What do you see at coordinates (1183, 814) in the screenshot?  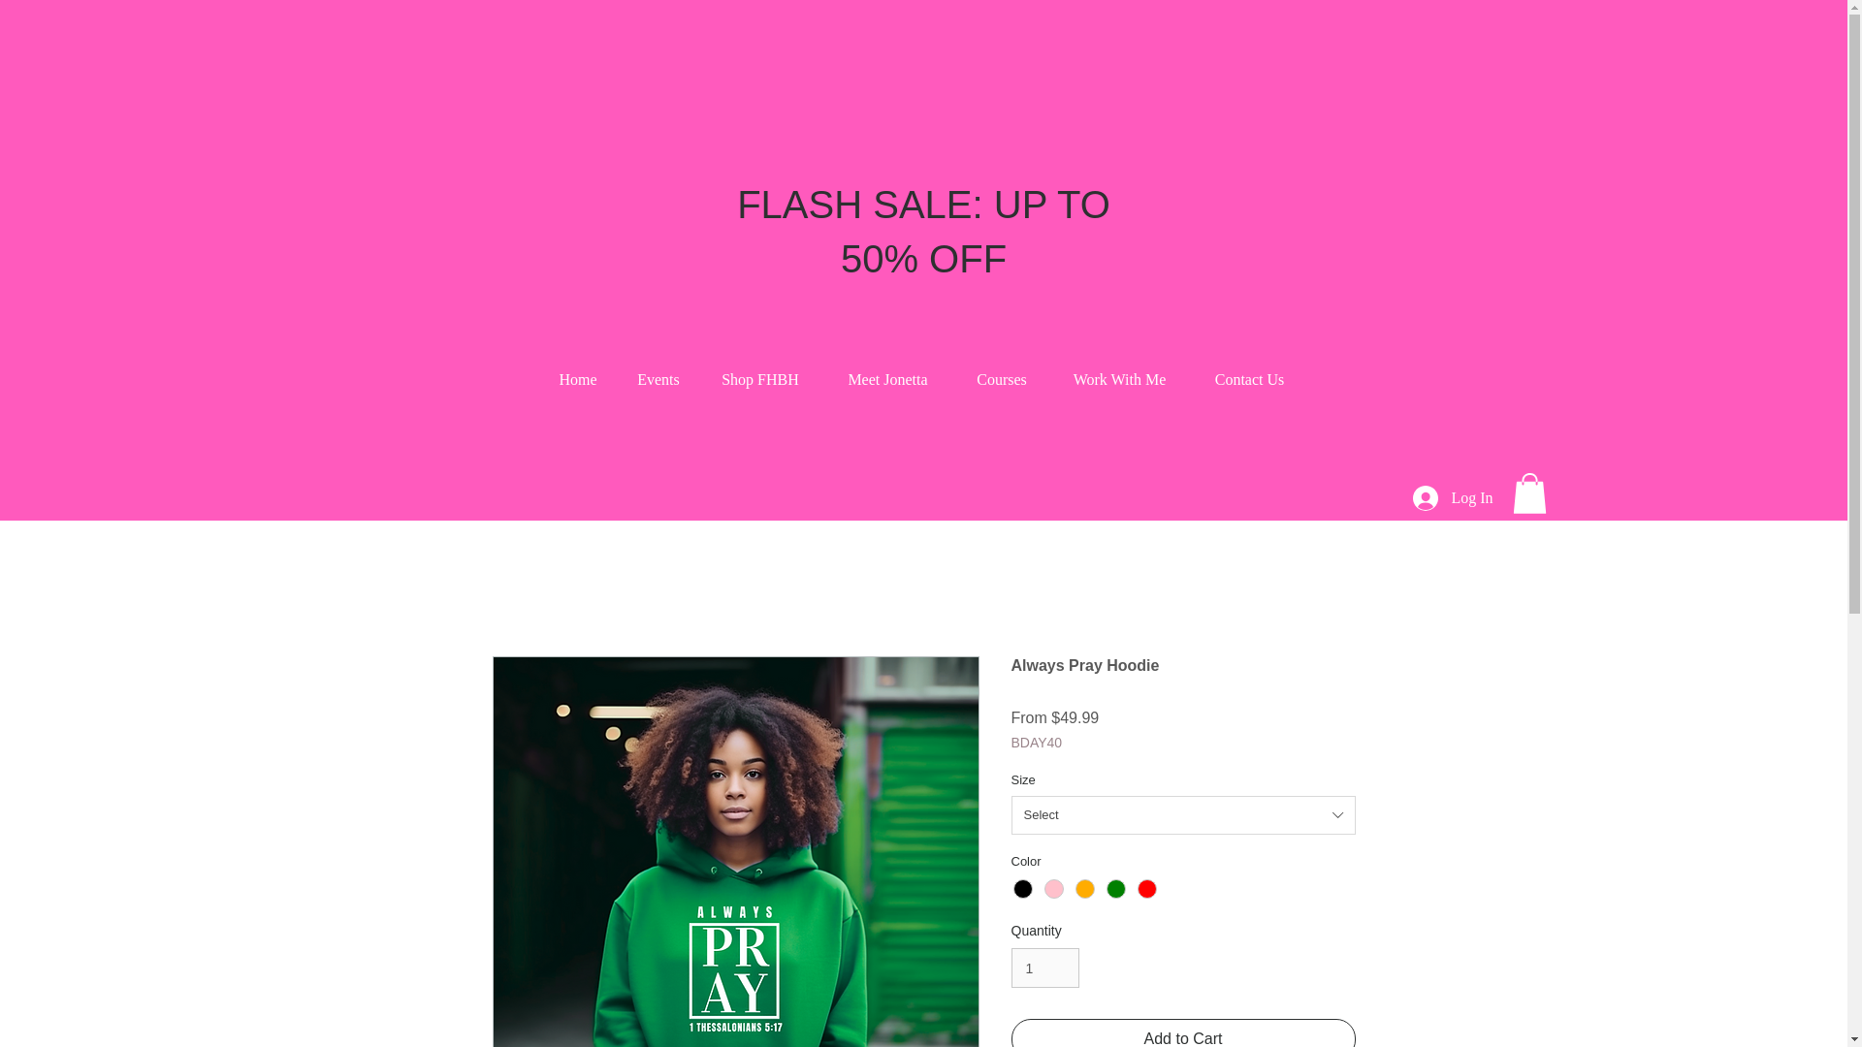 I see `Select` at bounding box center [1183, 814].